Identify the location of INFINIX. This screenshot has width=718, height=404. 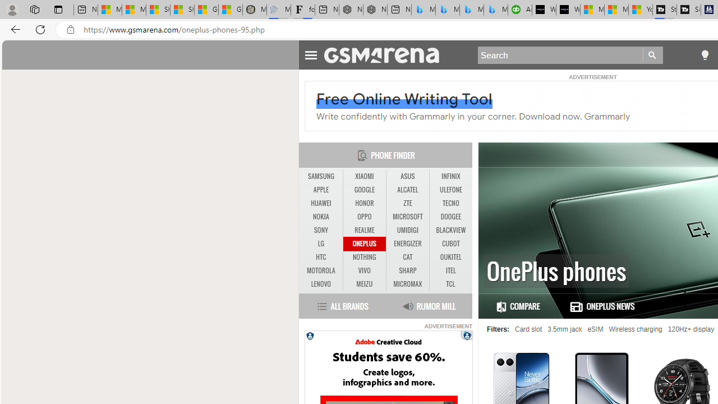
(451, 176).